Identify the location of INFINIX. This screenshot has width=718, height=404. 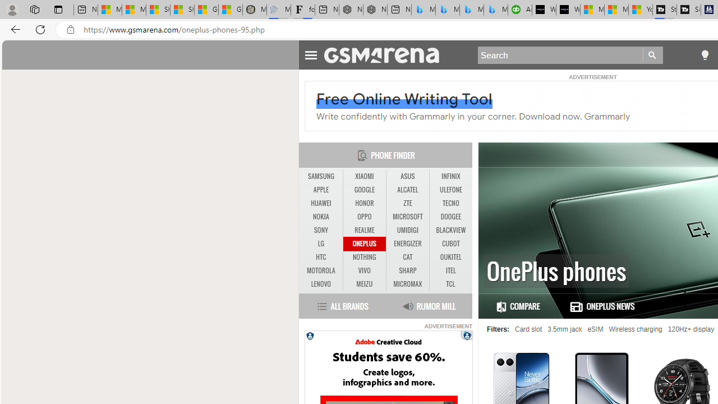
(451, 176).